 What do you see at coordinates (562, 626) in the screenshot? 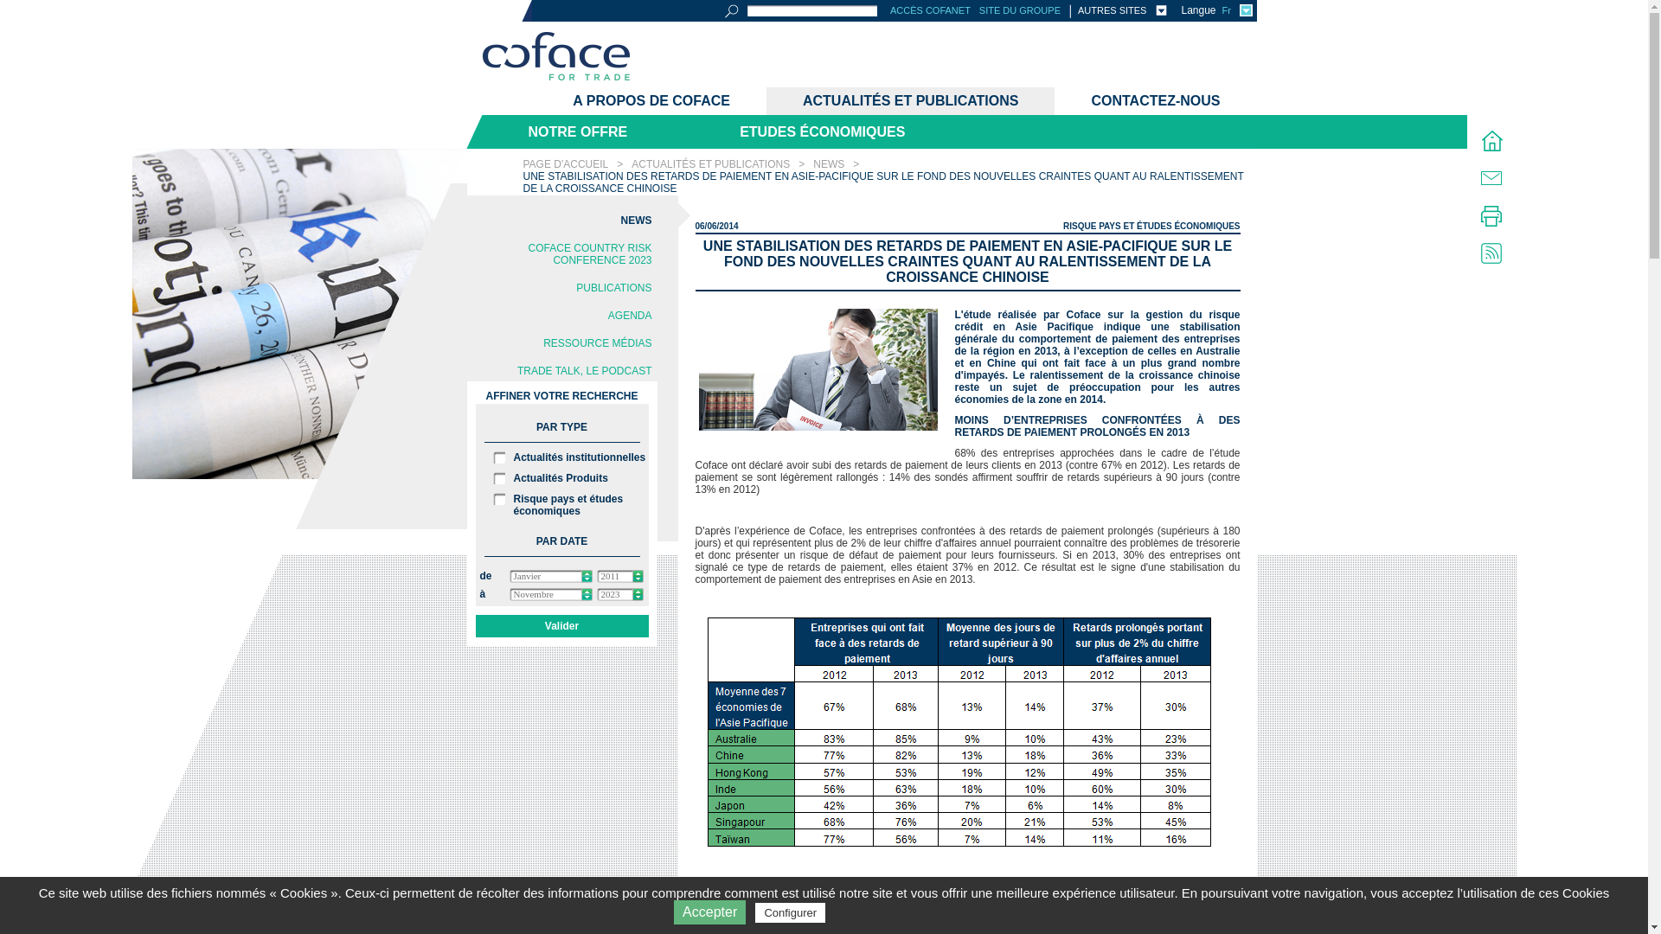
I see `Valider` at bounding box center [562, 626].